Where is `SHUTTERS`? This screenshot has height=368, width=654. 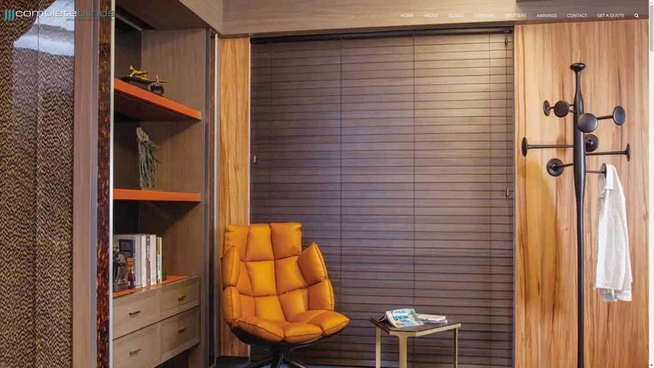 SHUTTERS is located at coordinates (516, 15).